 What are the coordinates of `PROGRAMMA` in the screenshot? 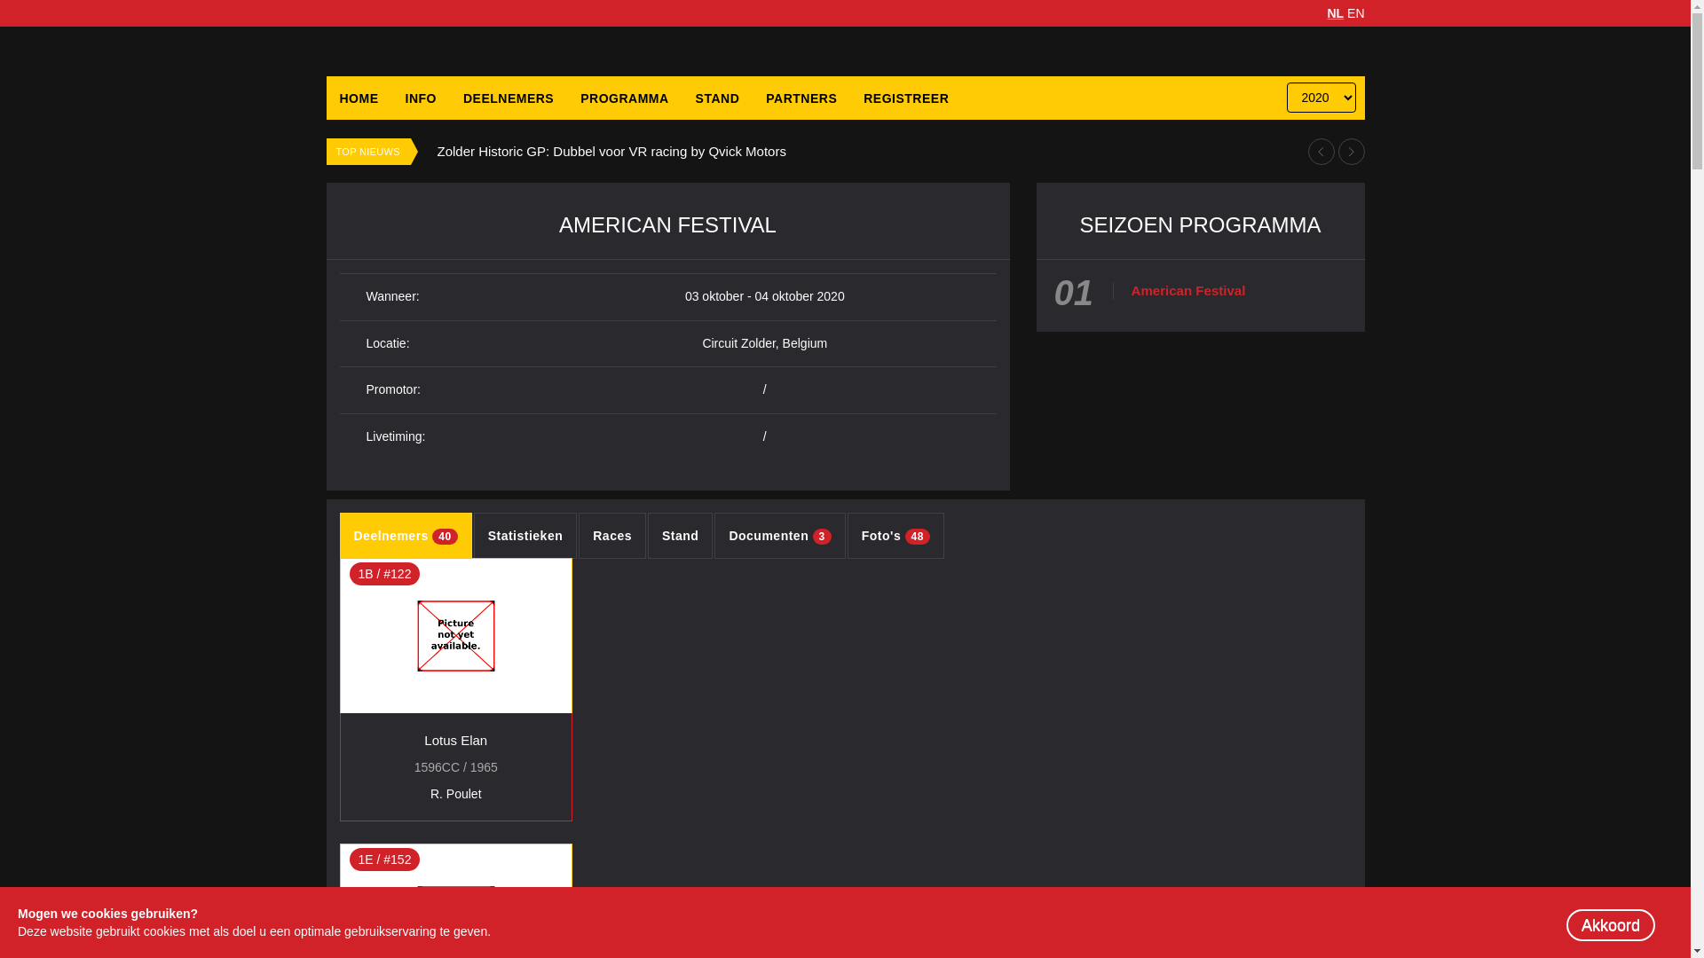 It's located at (625, 98).